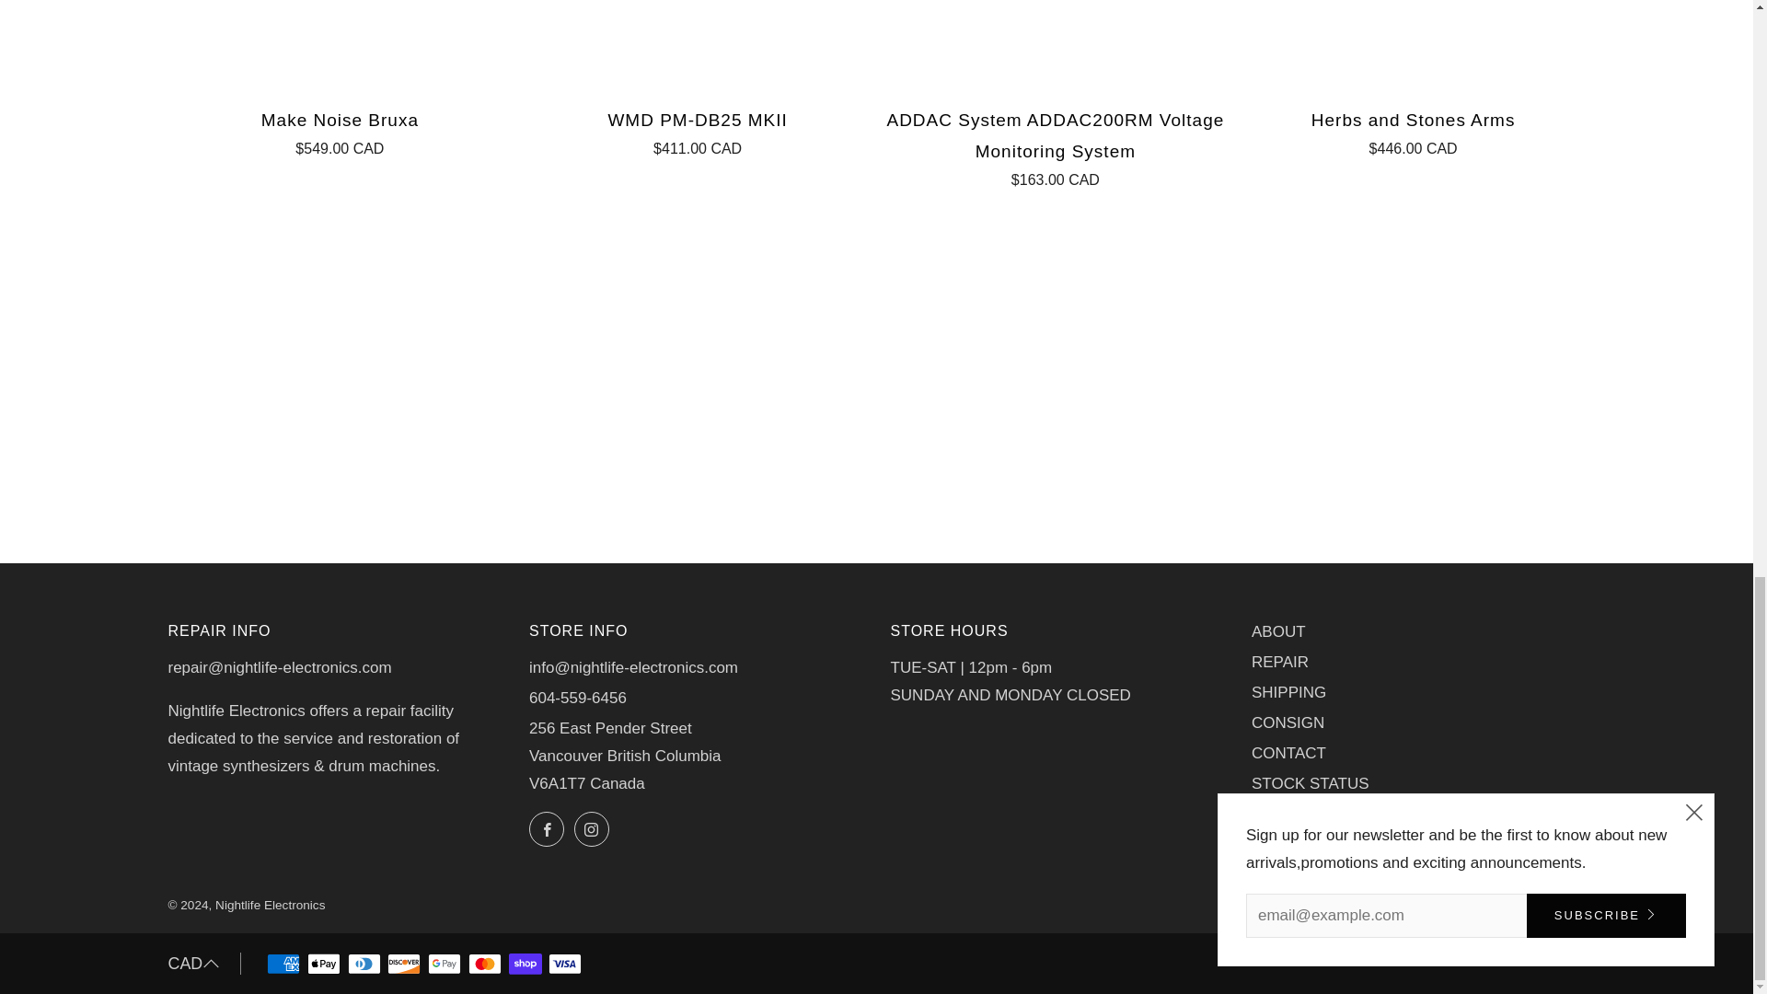 The width and height of the screenshot is (1767, 994). What do you see at coordinates (1056, 146) in the screenshot?
I see `ADDAC System ADDAC200RM Voltage Monitoring System` at bounding box center [1056, 146].